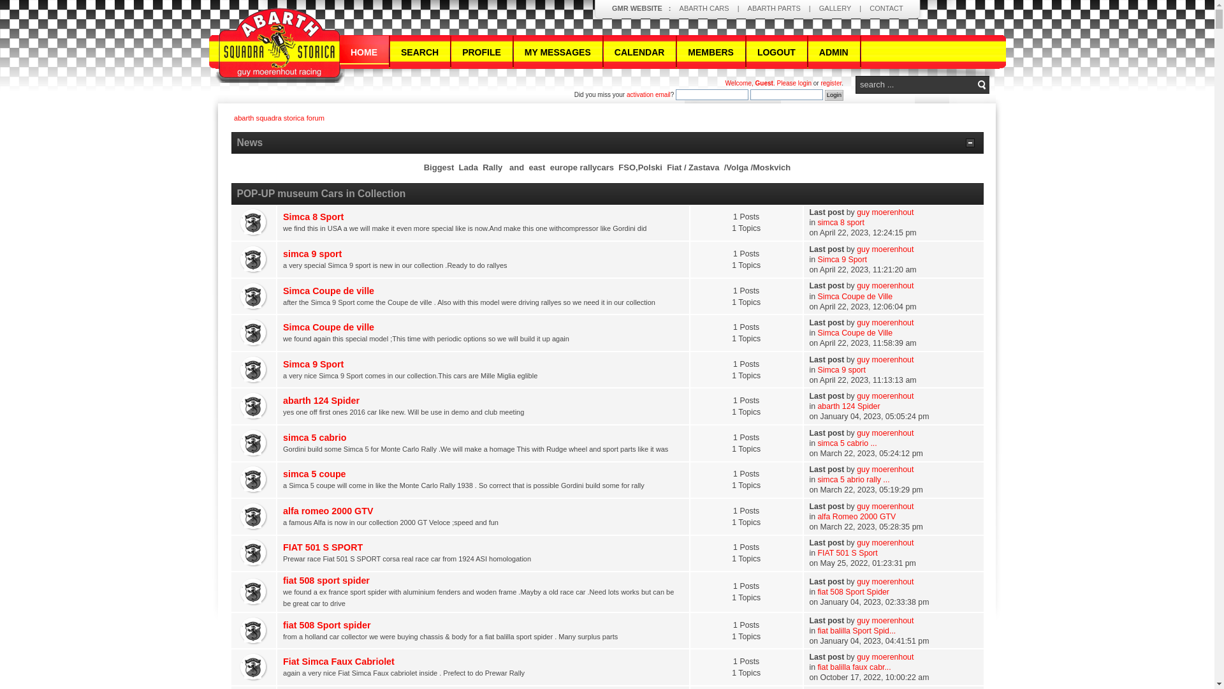 The image size is (1224, 689). What do you see at coordinates (637, 8) in the screenshot?
I see `GMR WEBSITE` at bounding box center [637, 8].